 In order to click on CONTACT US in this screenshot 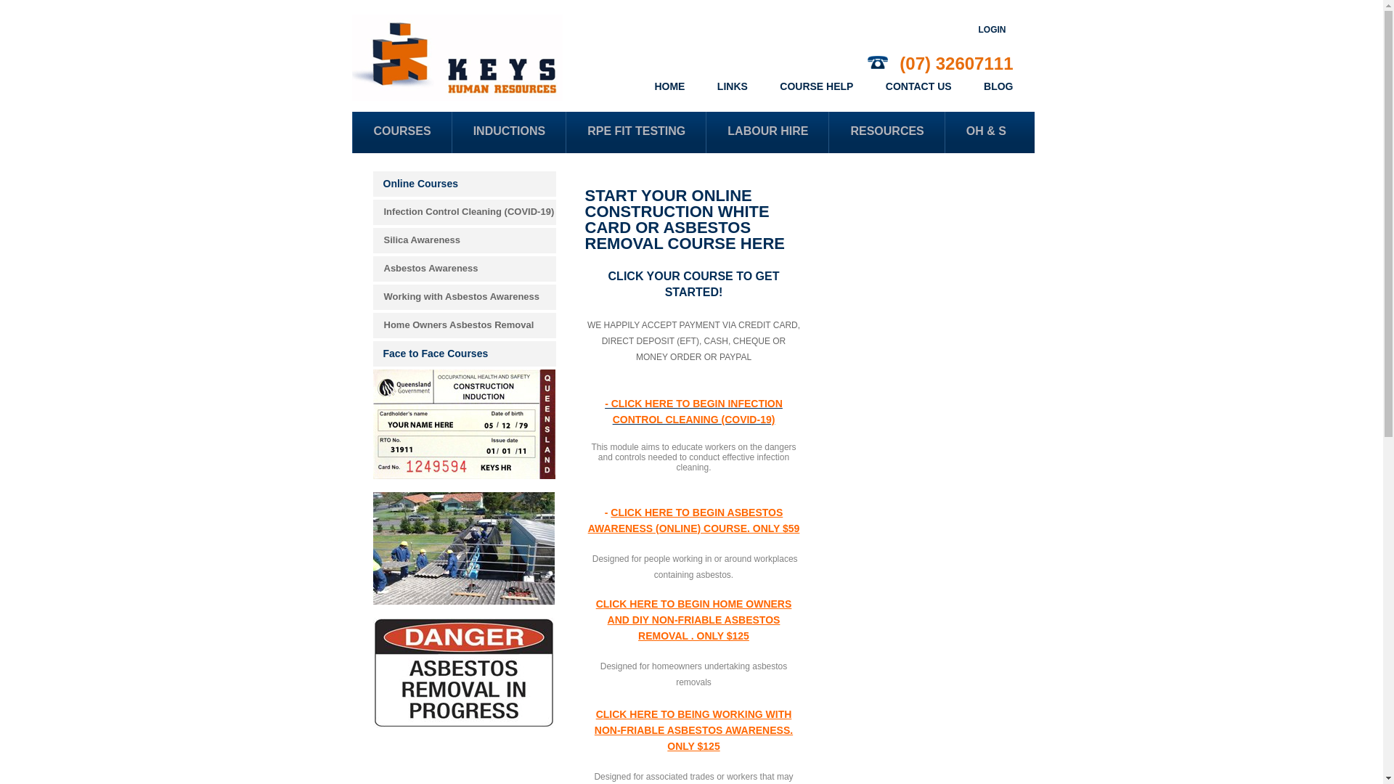, I will do `click(919, 86)`.